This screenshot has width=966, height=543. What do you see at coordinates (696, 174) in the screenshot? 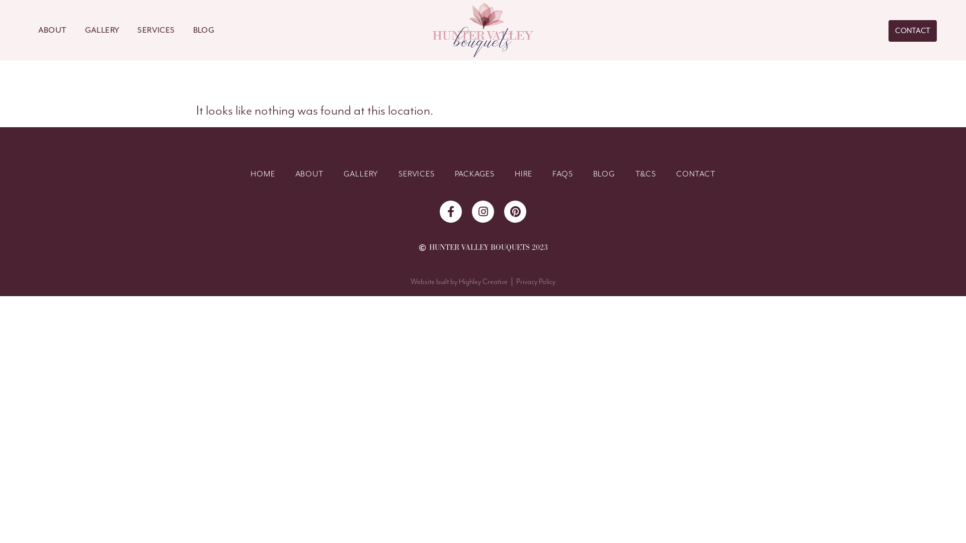
I see `CONTACT` at bounding box center [696, 174].